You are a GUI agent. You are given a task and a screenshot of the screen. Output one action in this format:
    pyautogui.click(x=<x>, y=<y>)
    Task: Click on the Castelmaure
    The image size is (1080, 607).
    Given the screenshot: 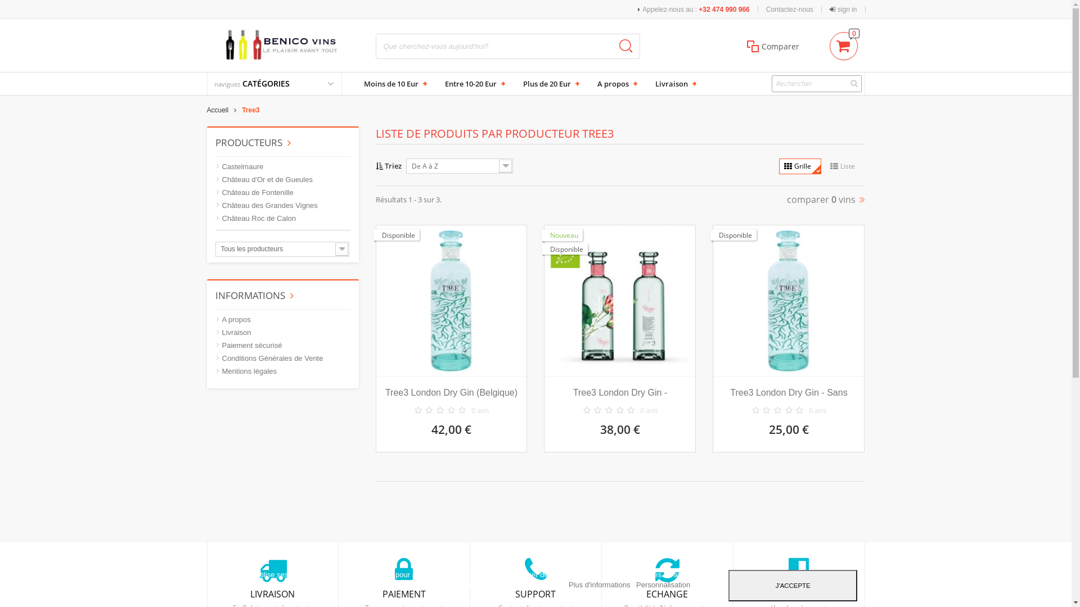 What is the action you would take?
    pyautogui.click(x=239, y=167)
    